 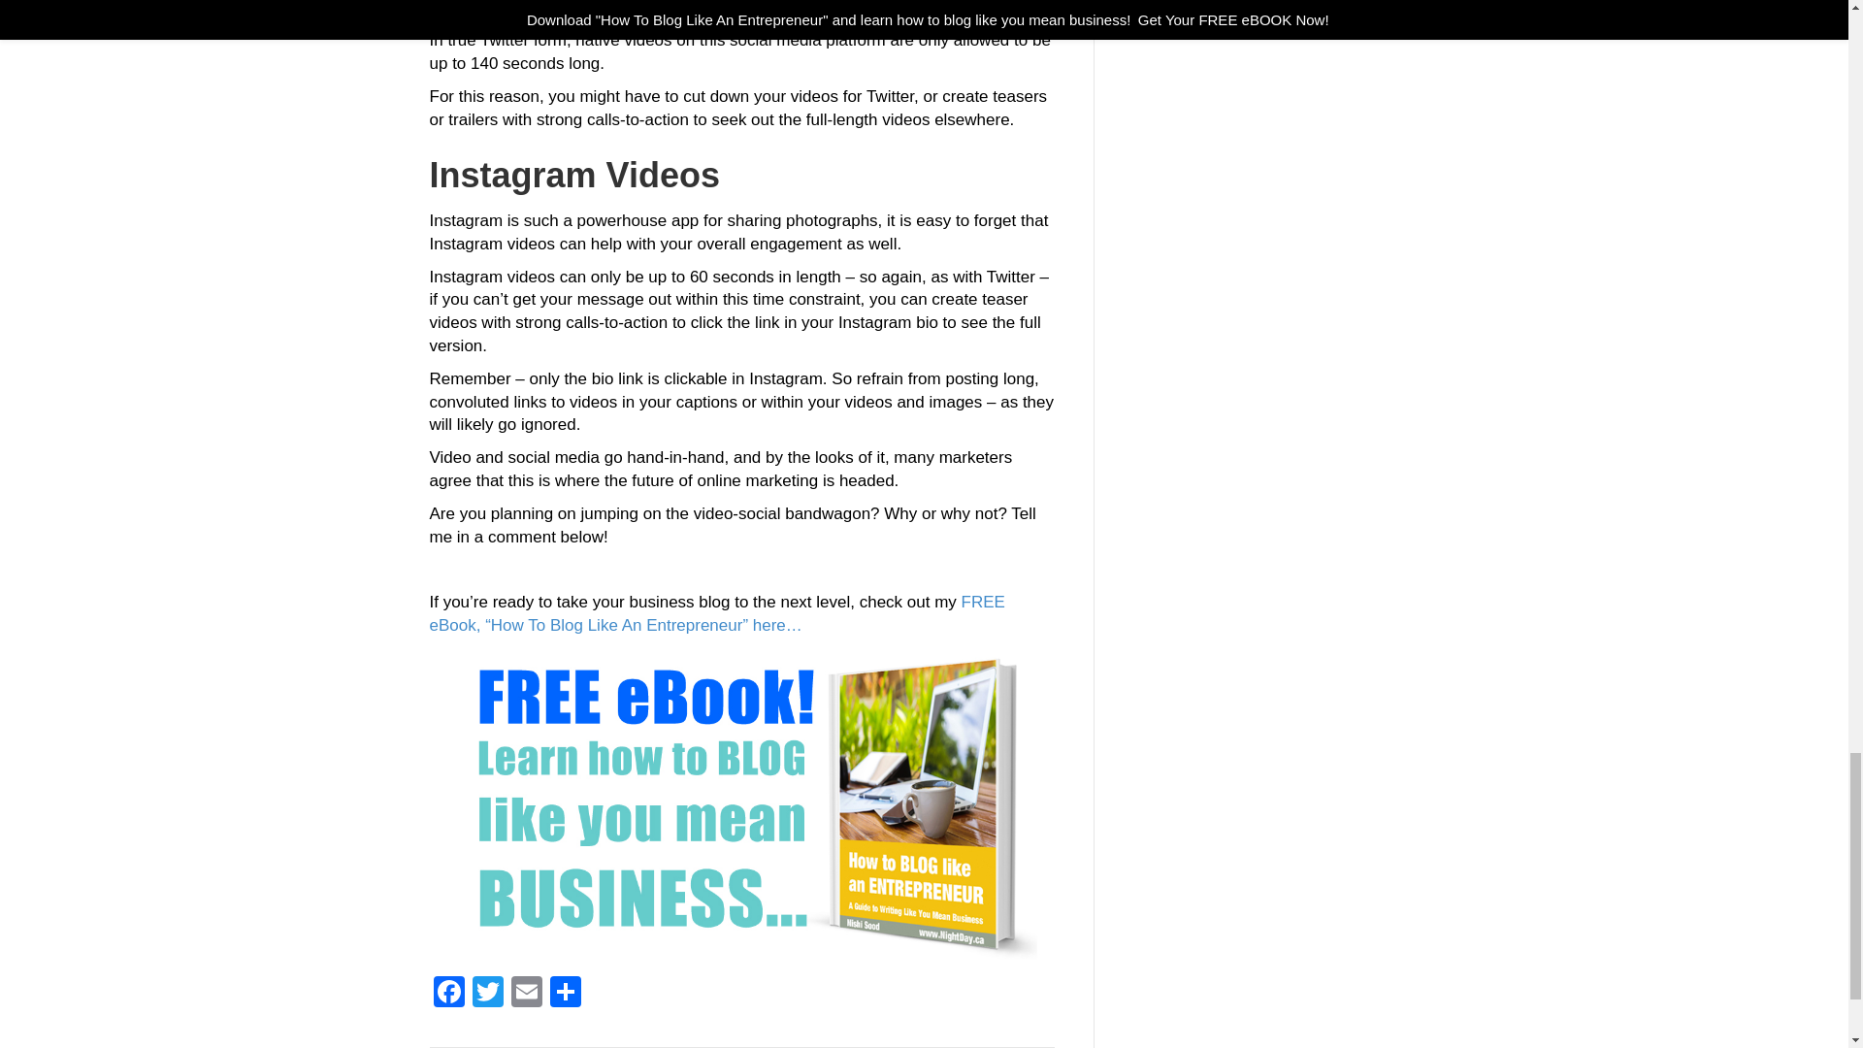 I want to click on Share, so click(x=565, y=994).